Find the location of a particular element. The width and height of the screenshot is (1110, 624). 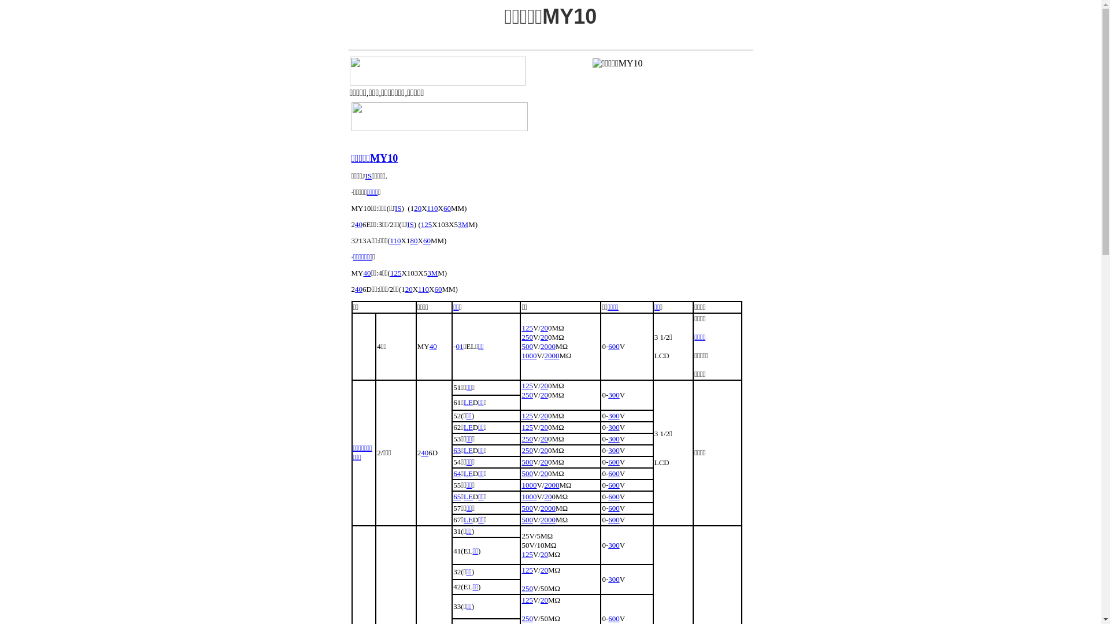

2000 is located at coordinates (548, 508).